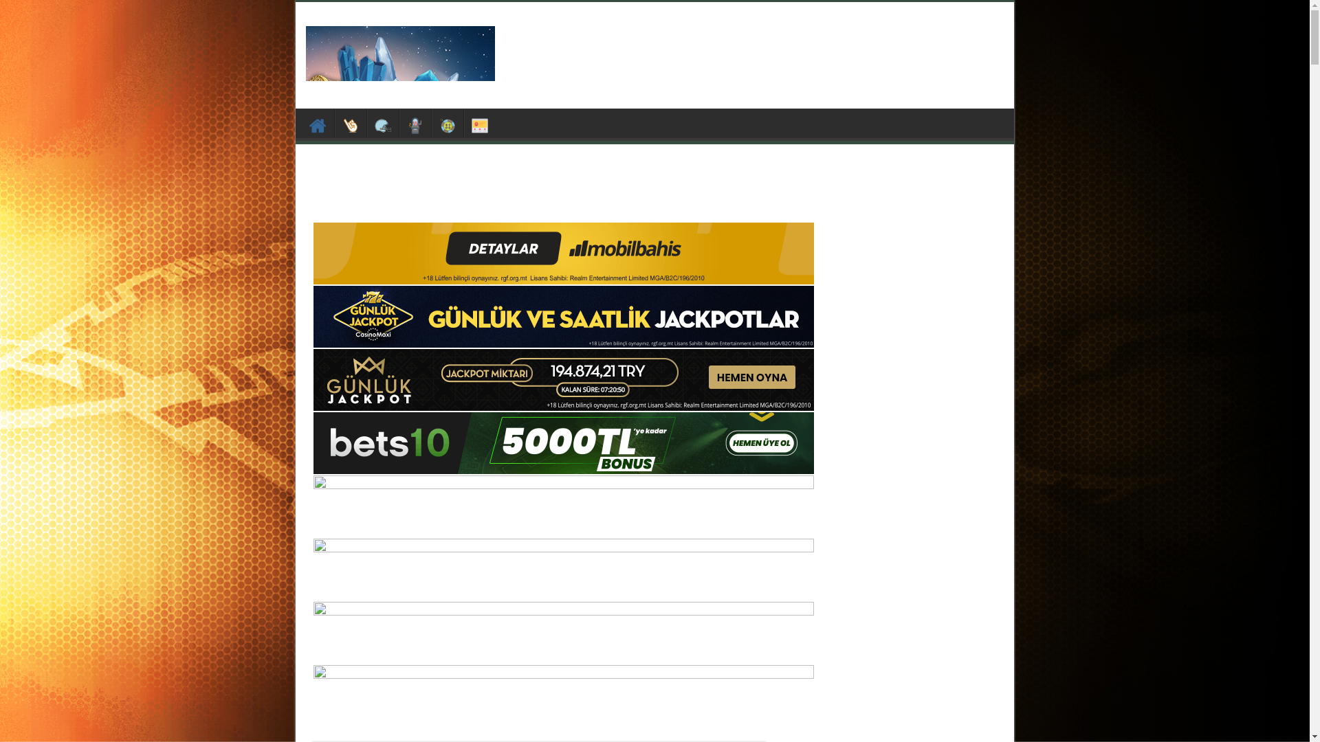 The image size is (1320, 742). What do you see at coordinates (383, 123) in the screenshot?
I see ` ` at bounding box center [383, 123].